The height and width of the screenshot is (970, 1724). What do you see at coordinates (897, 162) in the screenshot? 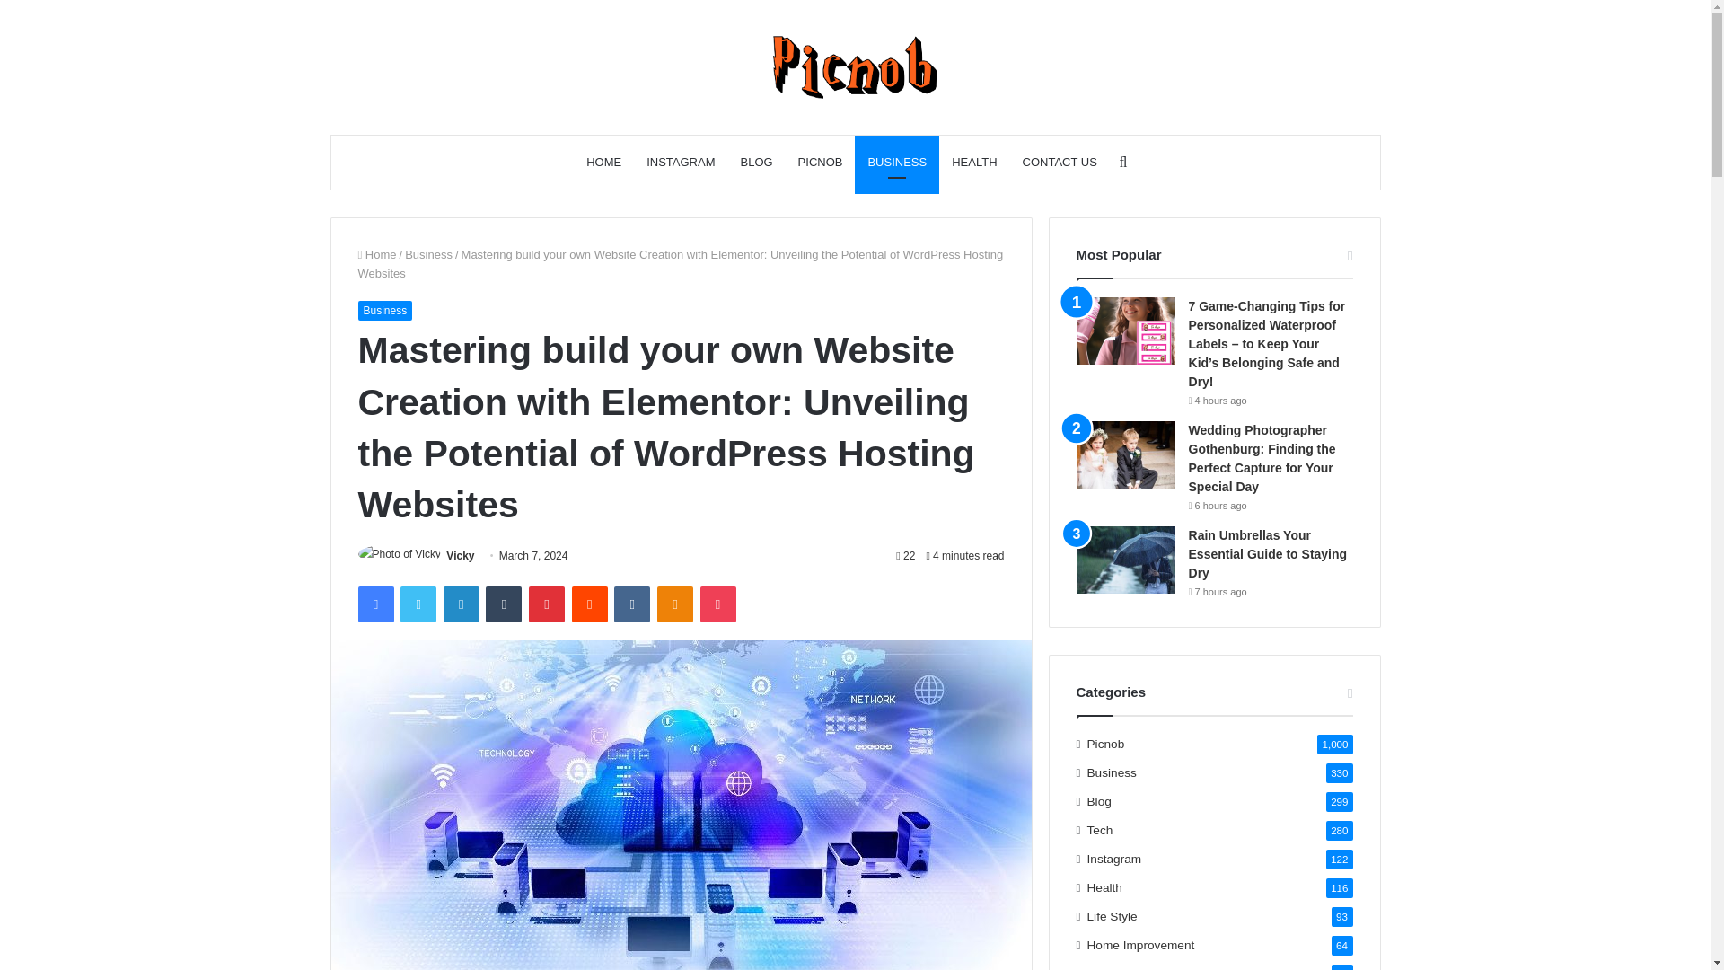
I see `BUSINESS` at bounding box center [897, 162].